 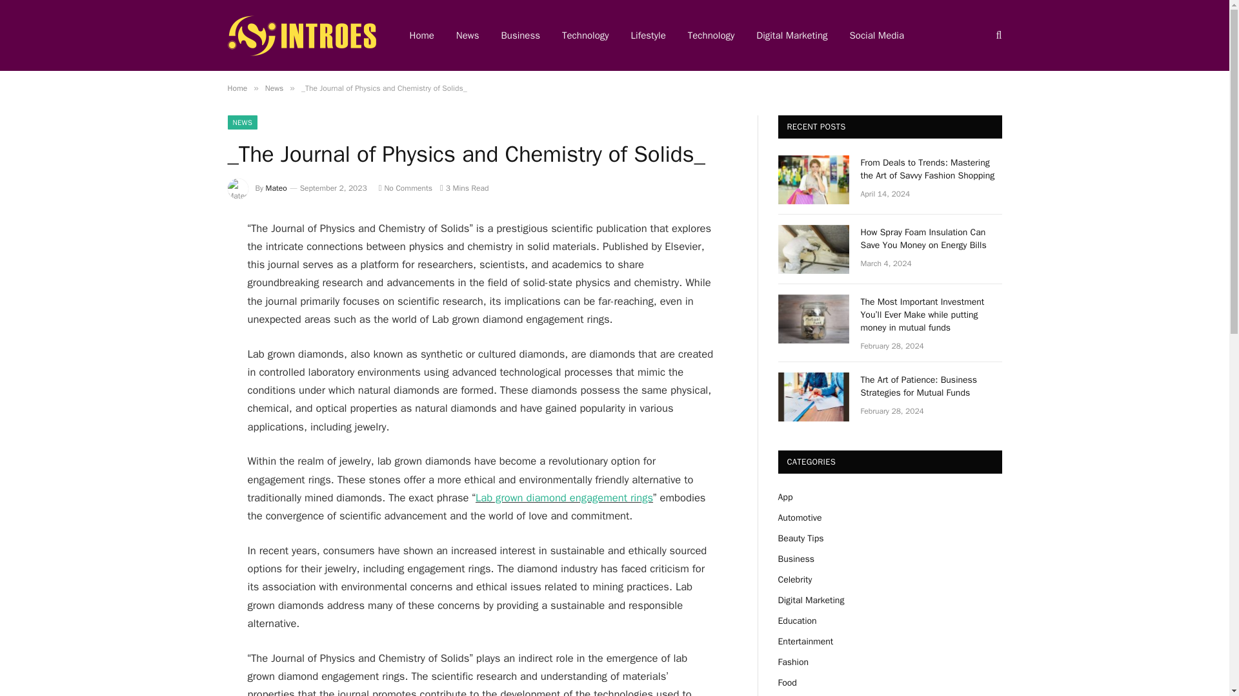 I want to click on Beauty Tips, so click(x=800, y=538).